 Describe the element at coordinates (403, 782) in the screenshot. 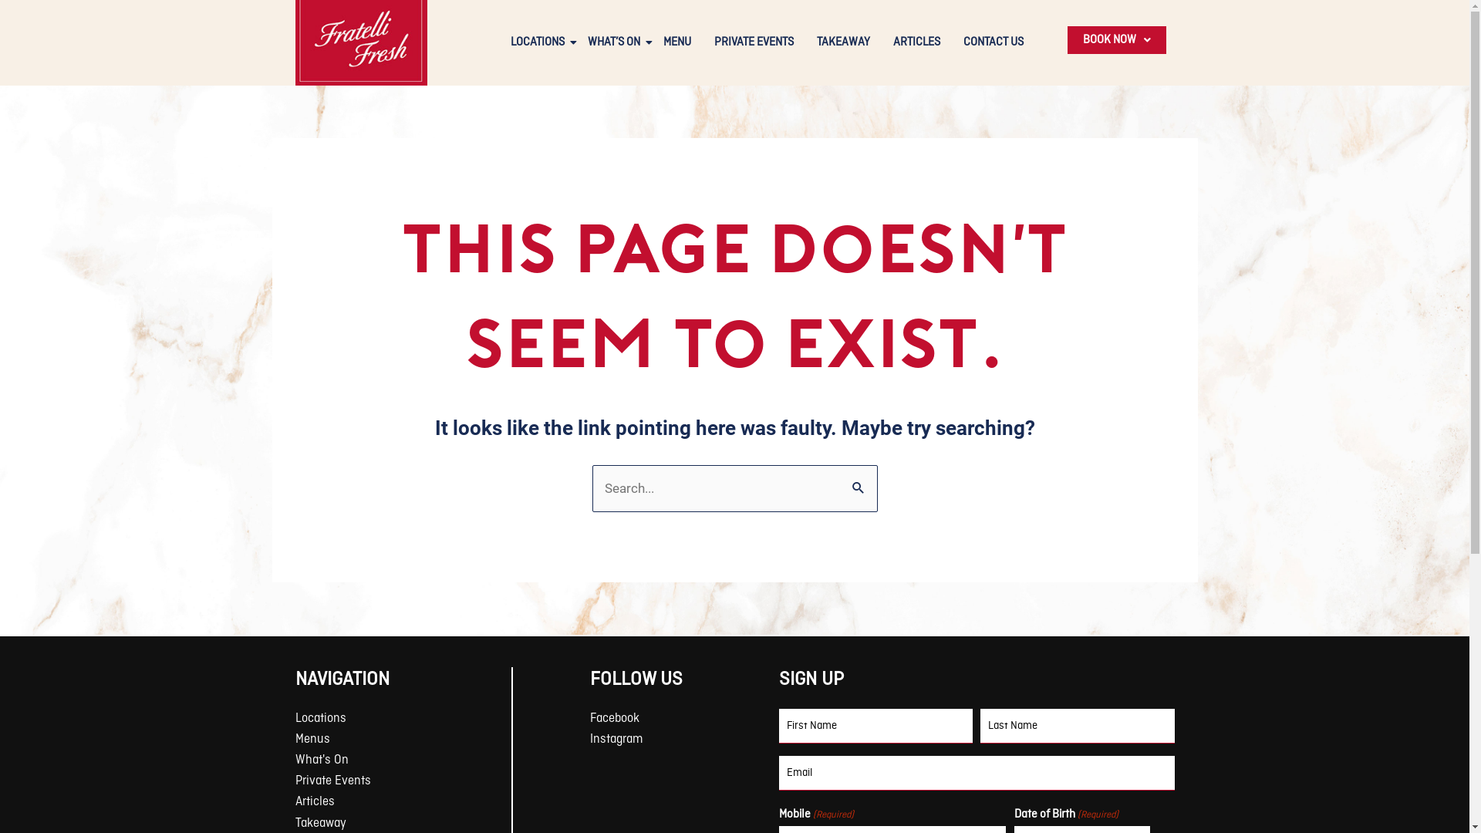

I see `Private Events` at that location.